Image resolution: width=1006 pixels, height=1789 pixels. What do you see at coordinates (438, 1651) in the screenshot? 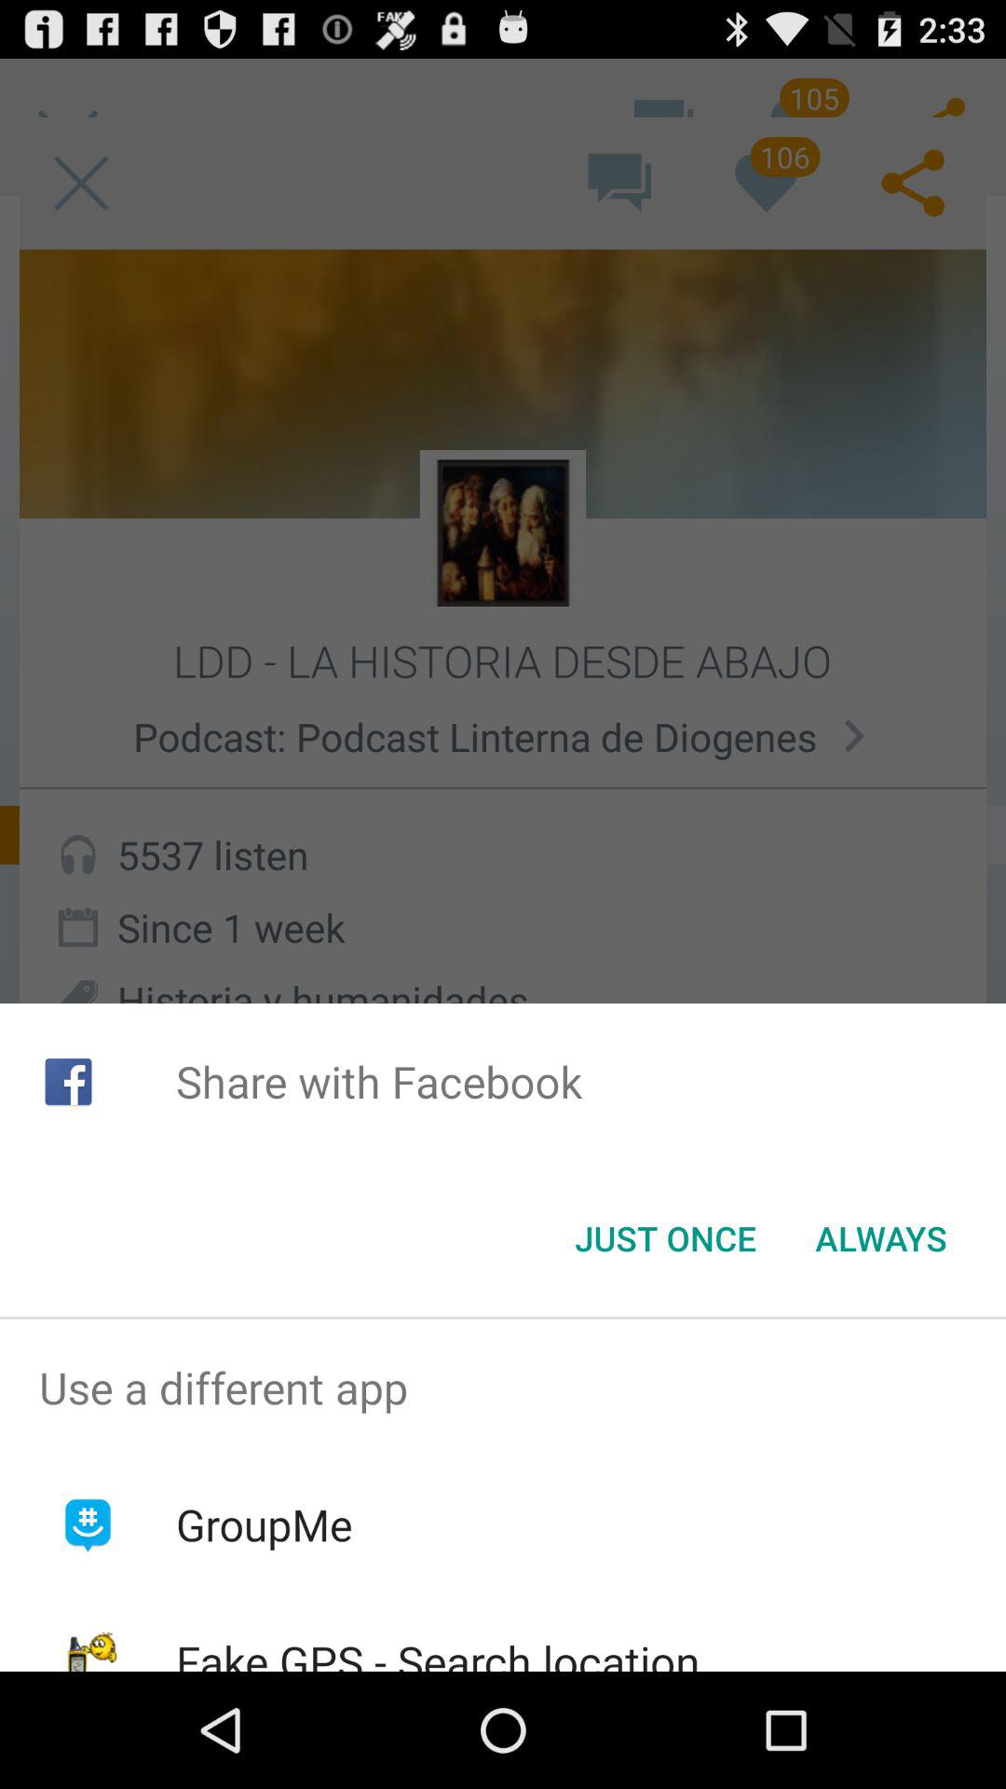
I see `open icon below groupme app` at bounding box center [438, 1651].